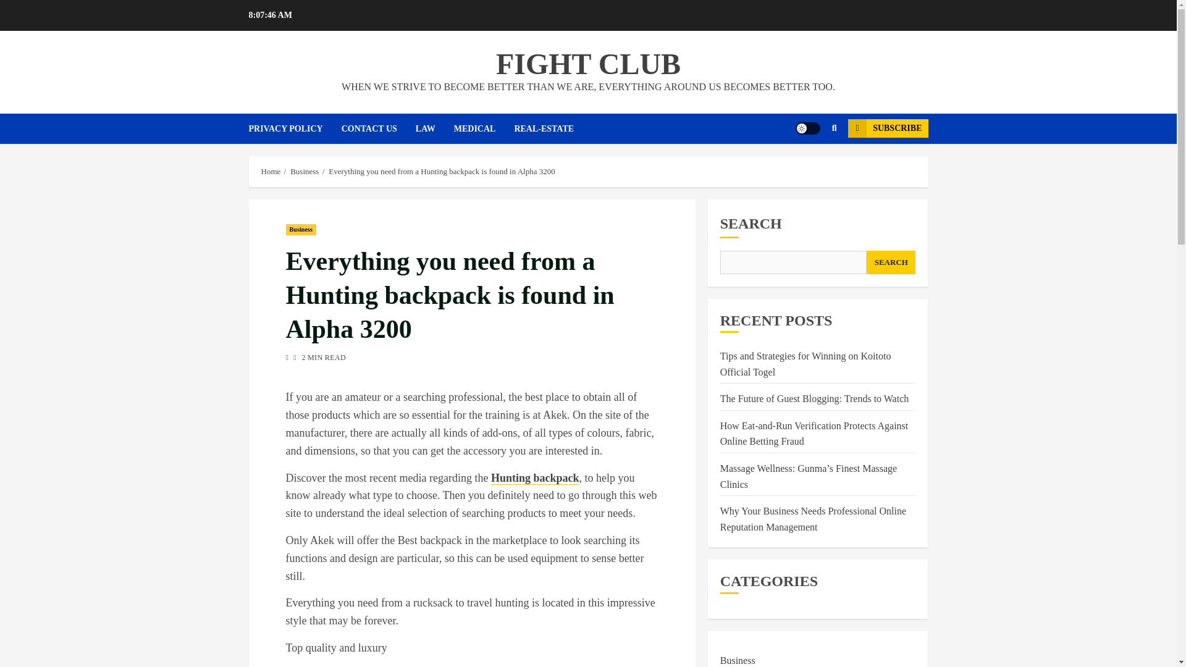  What do you see at coordinates (435, 128) in the screenshot?
I see `LAW` at bounding box center [435, 128].